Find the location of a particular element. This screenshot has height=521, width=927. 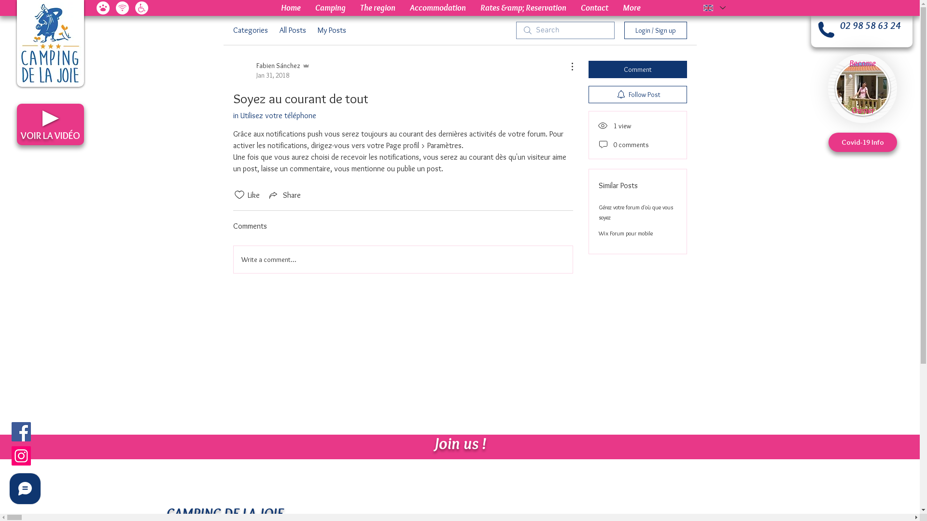

Wix Forum pour mobile is located at coordinates (626, 233).